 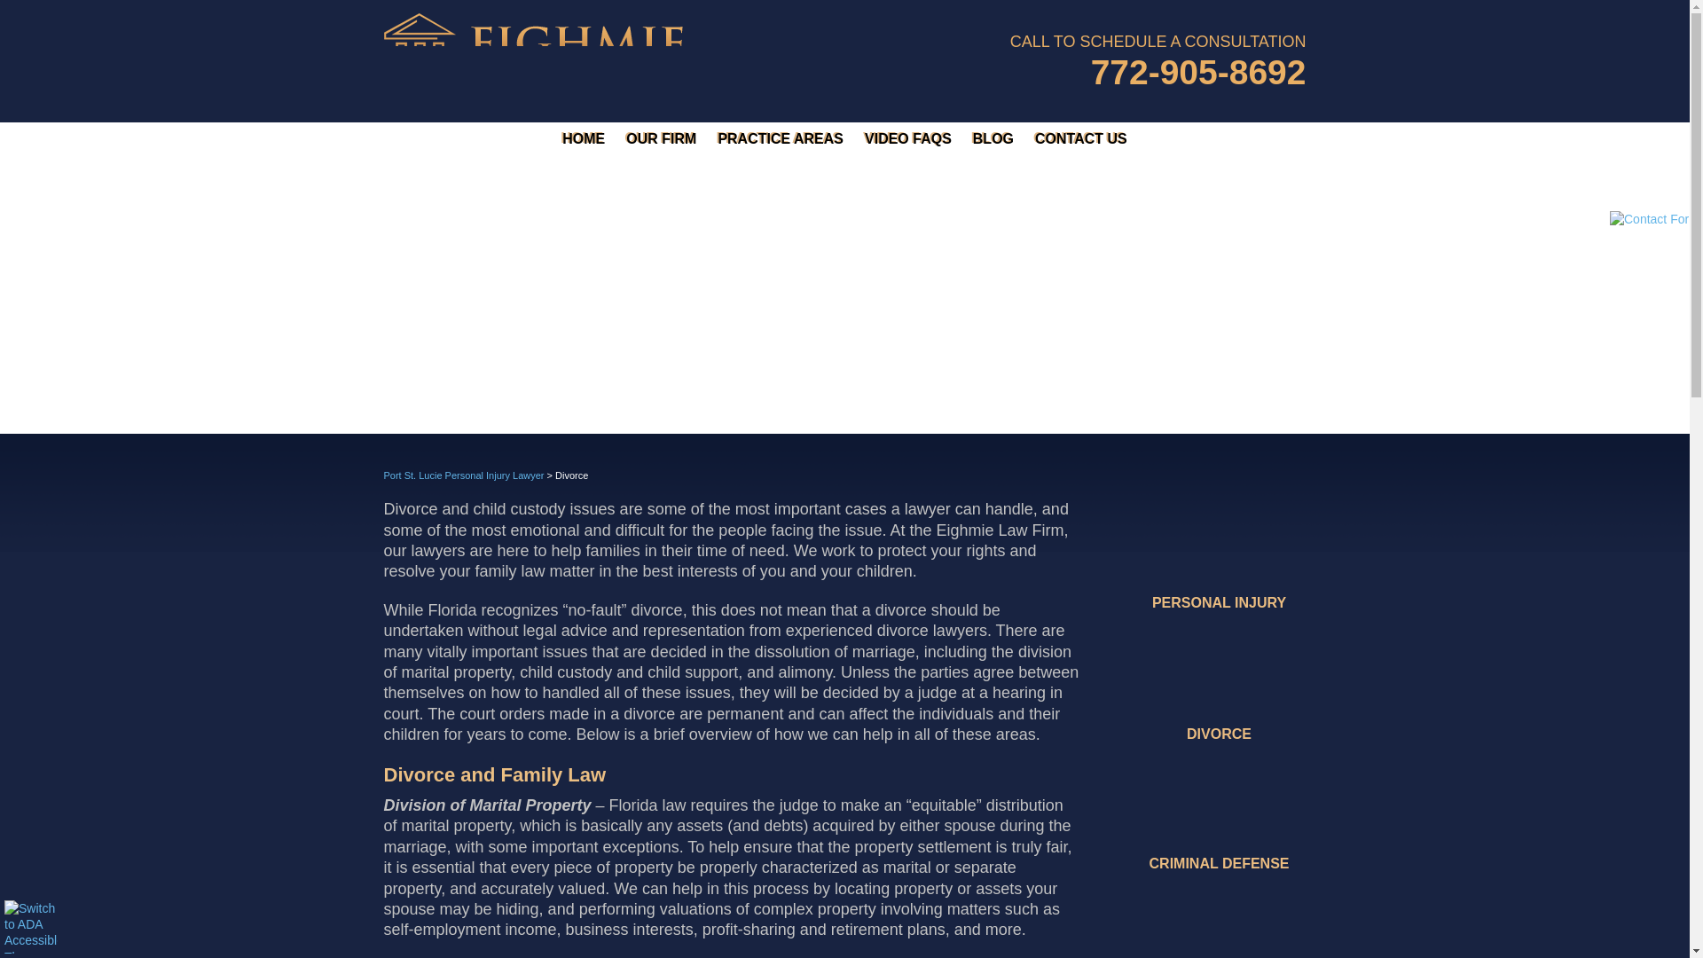 What do you see at coordinates (662, 139) in the screenshot?
I see `OUR FIRM` at bounding box center [662, 139].